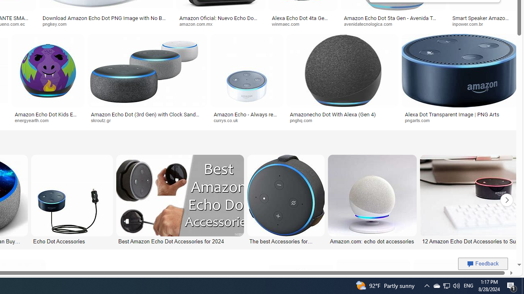 This screenshot has height=294, width=524. Describe the element at coordinates (303, 24) in the screenshot. I see `winmaec.com` at that location.